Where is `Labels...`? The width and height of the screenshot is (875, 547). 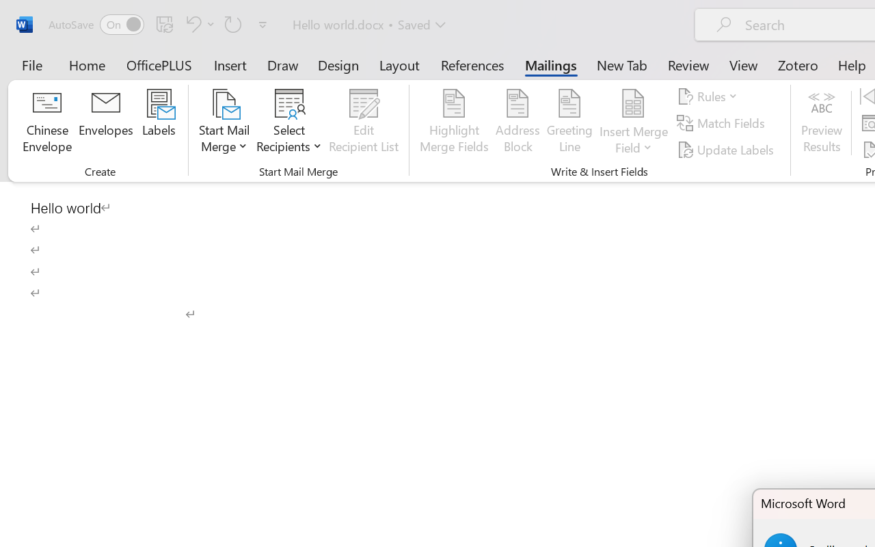 Labels... is located at coordinates (159, 123).